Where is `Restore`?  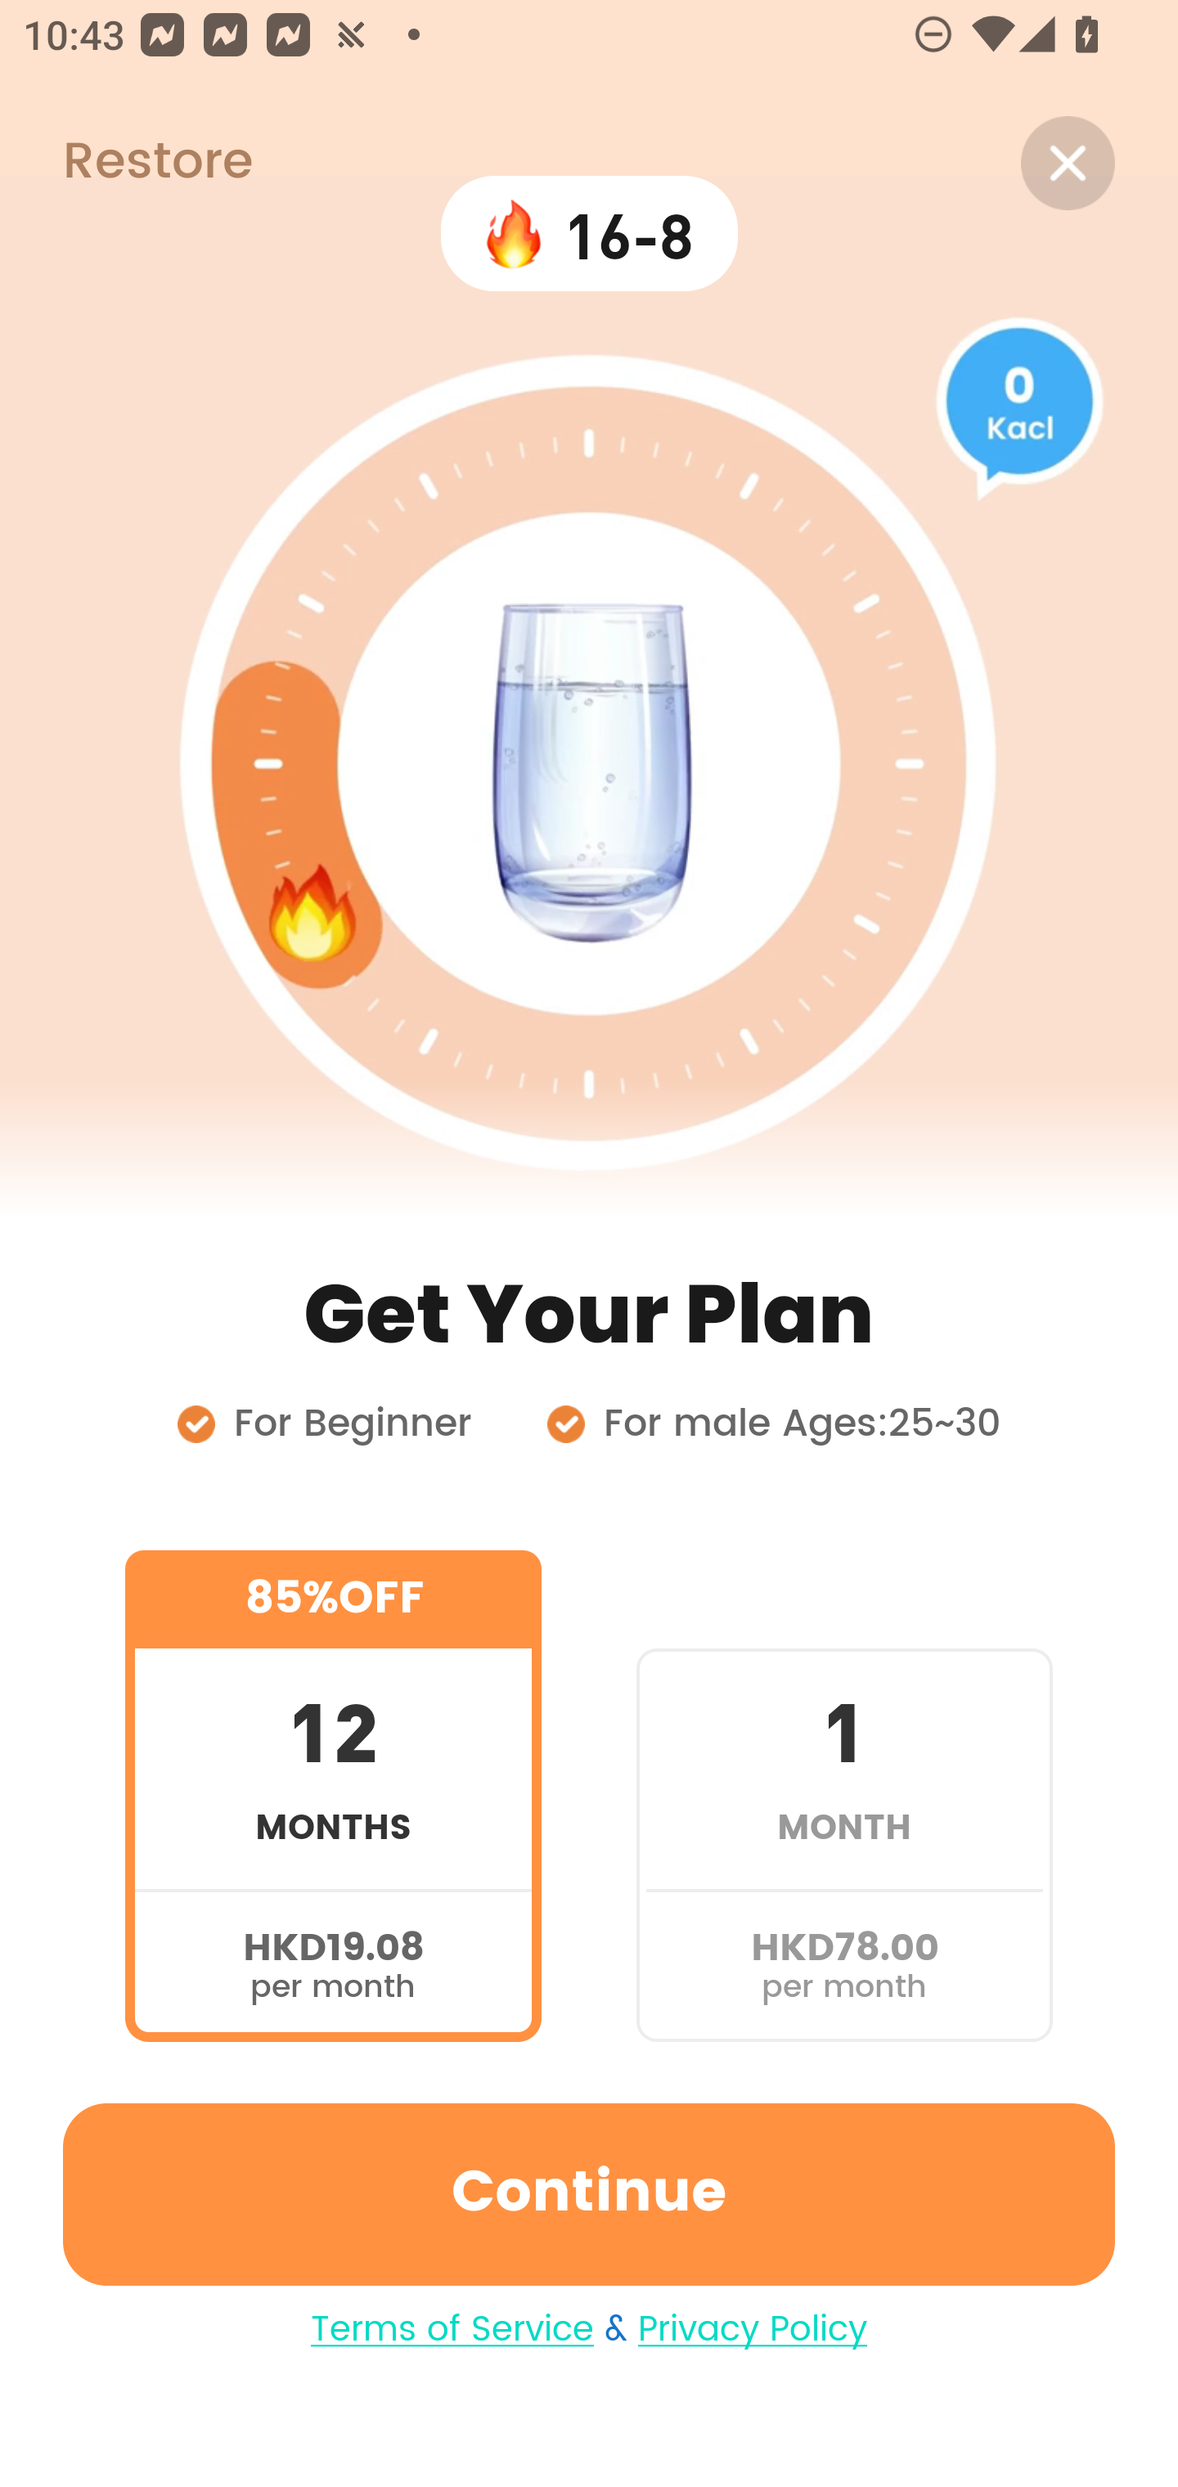 Restore is located at coordinates (126, 163).